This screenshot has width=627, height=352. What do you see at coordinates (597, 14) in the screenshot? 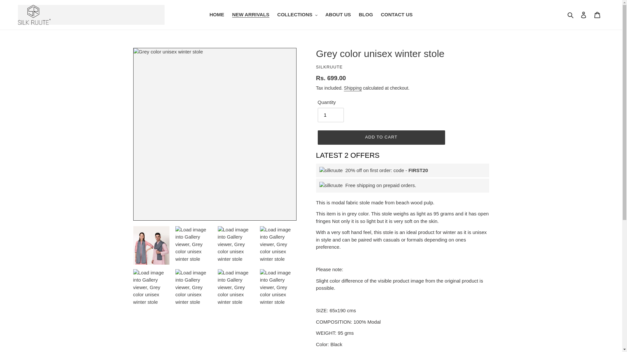
I see `Cart` at bounding box center [597, 14].